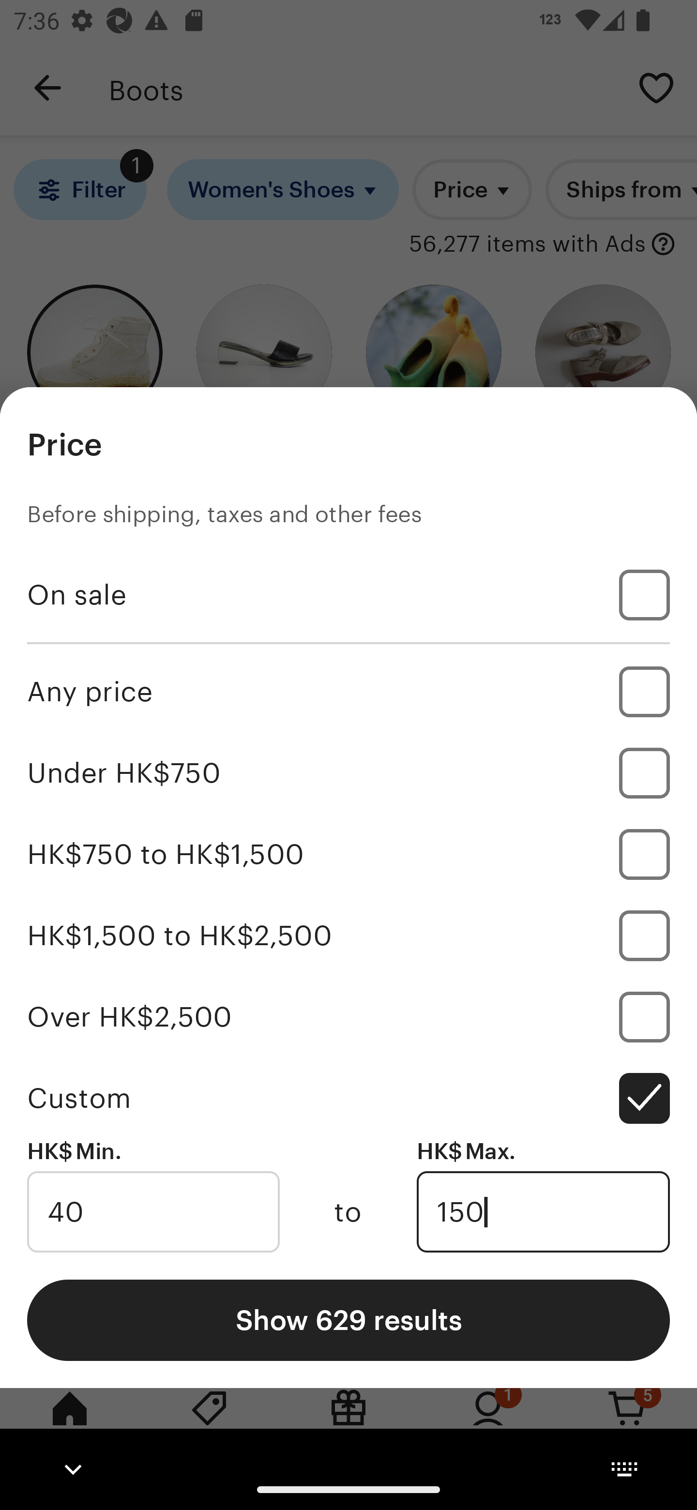 The image size is (697, 1510). I want to click on Custom, so click(348, 1098).